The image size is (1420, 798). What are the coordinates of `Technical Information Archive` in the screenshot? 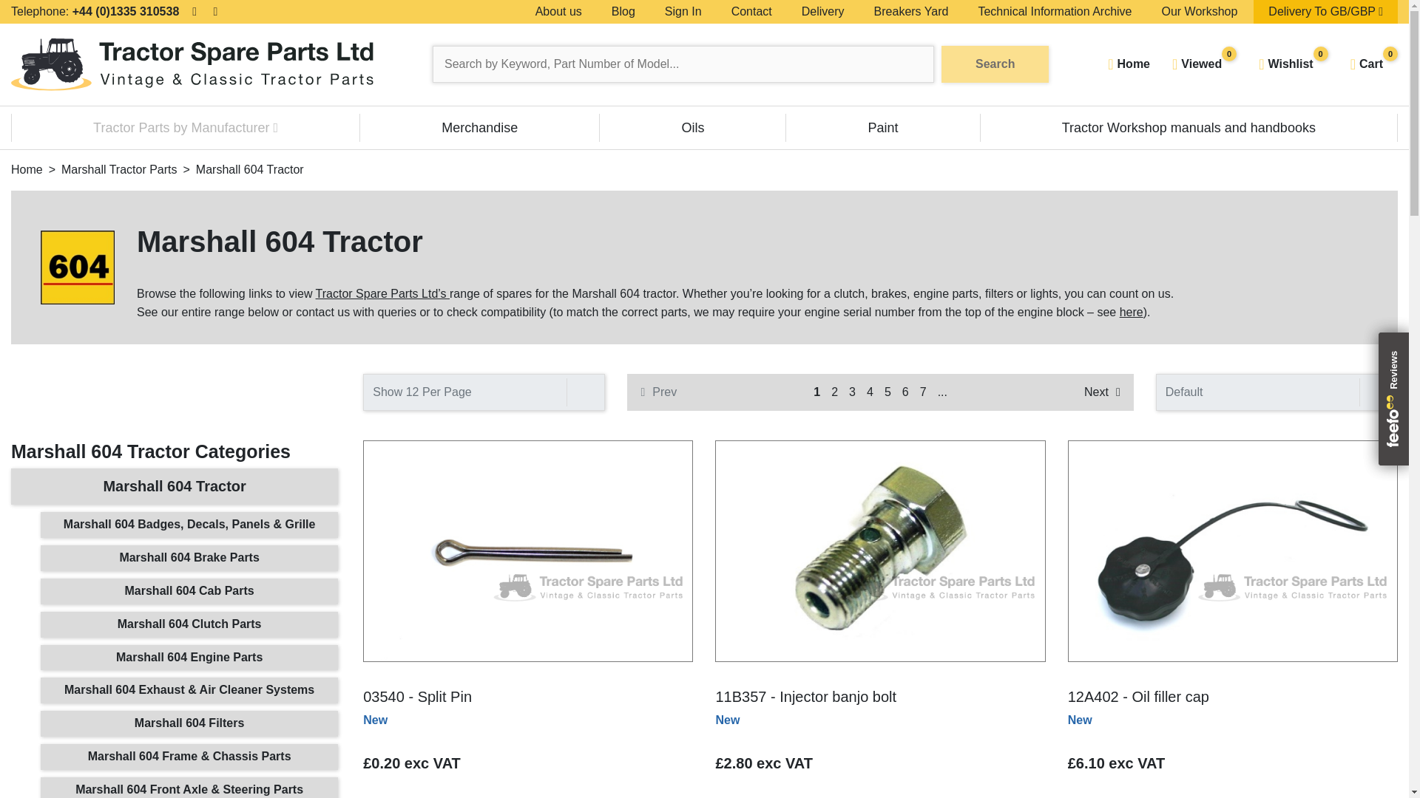 It's located at (683, 12).